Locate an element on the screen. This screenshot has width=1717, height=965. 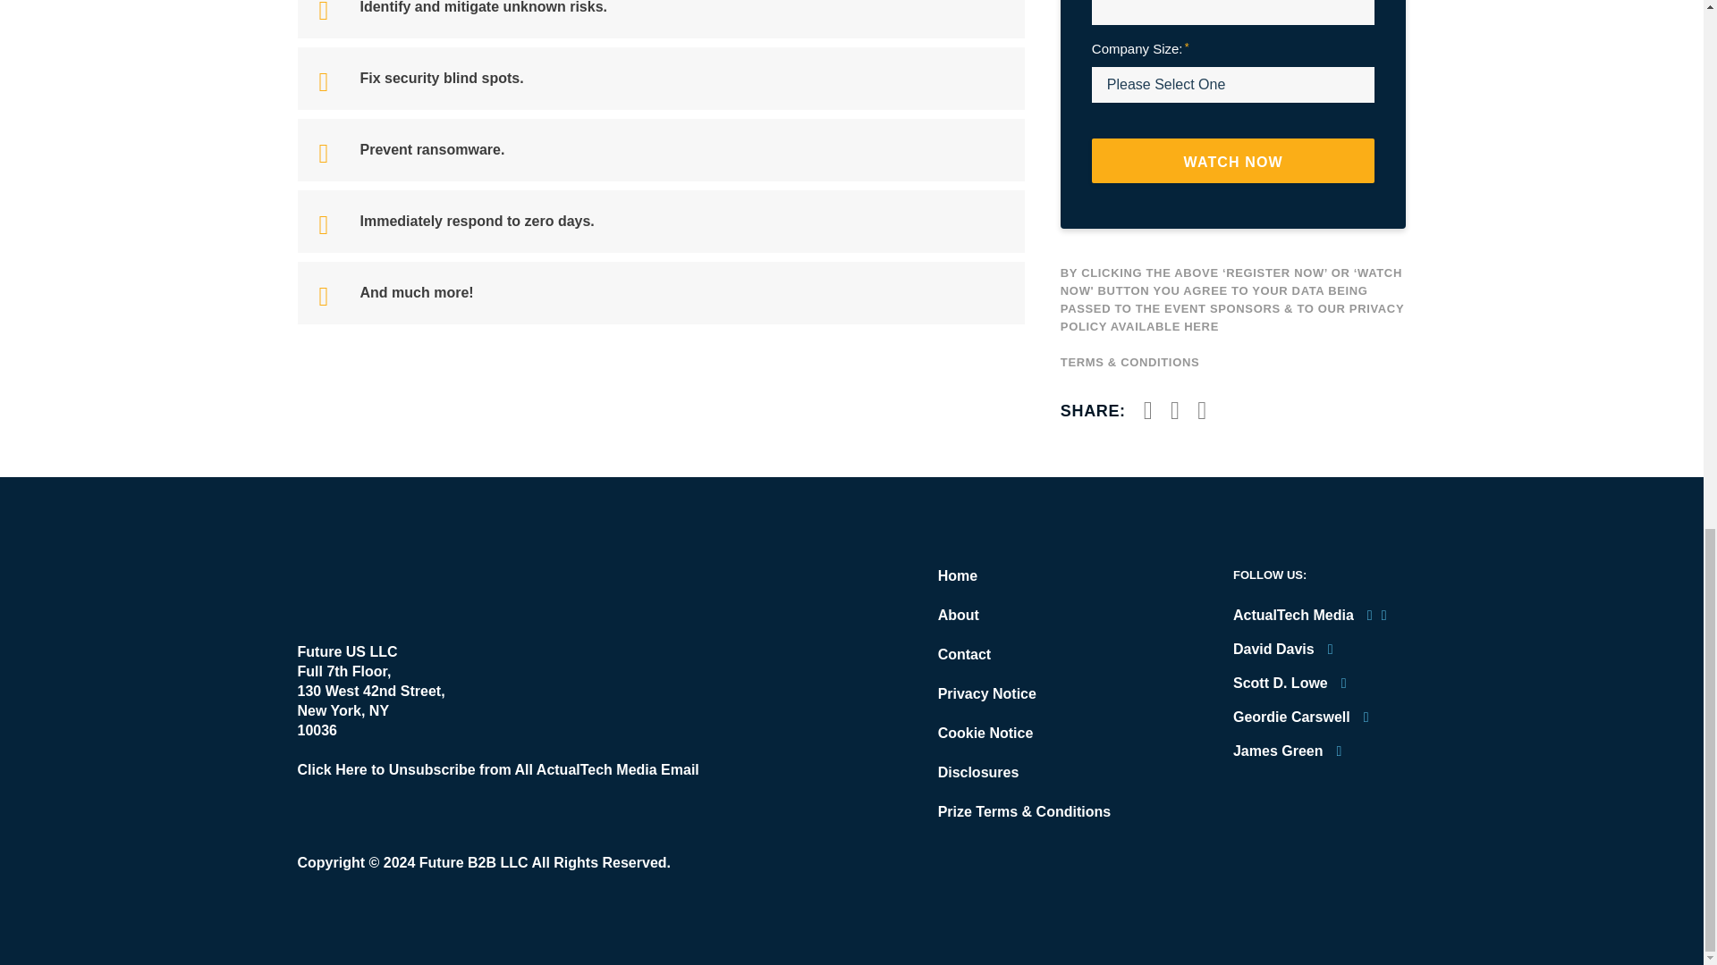
Cookie Notice is located at coordinates (985, 733).